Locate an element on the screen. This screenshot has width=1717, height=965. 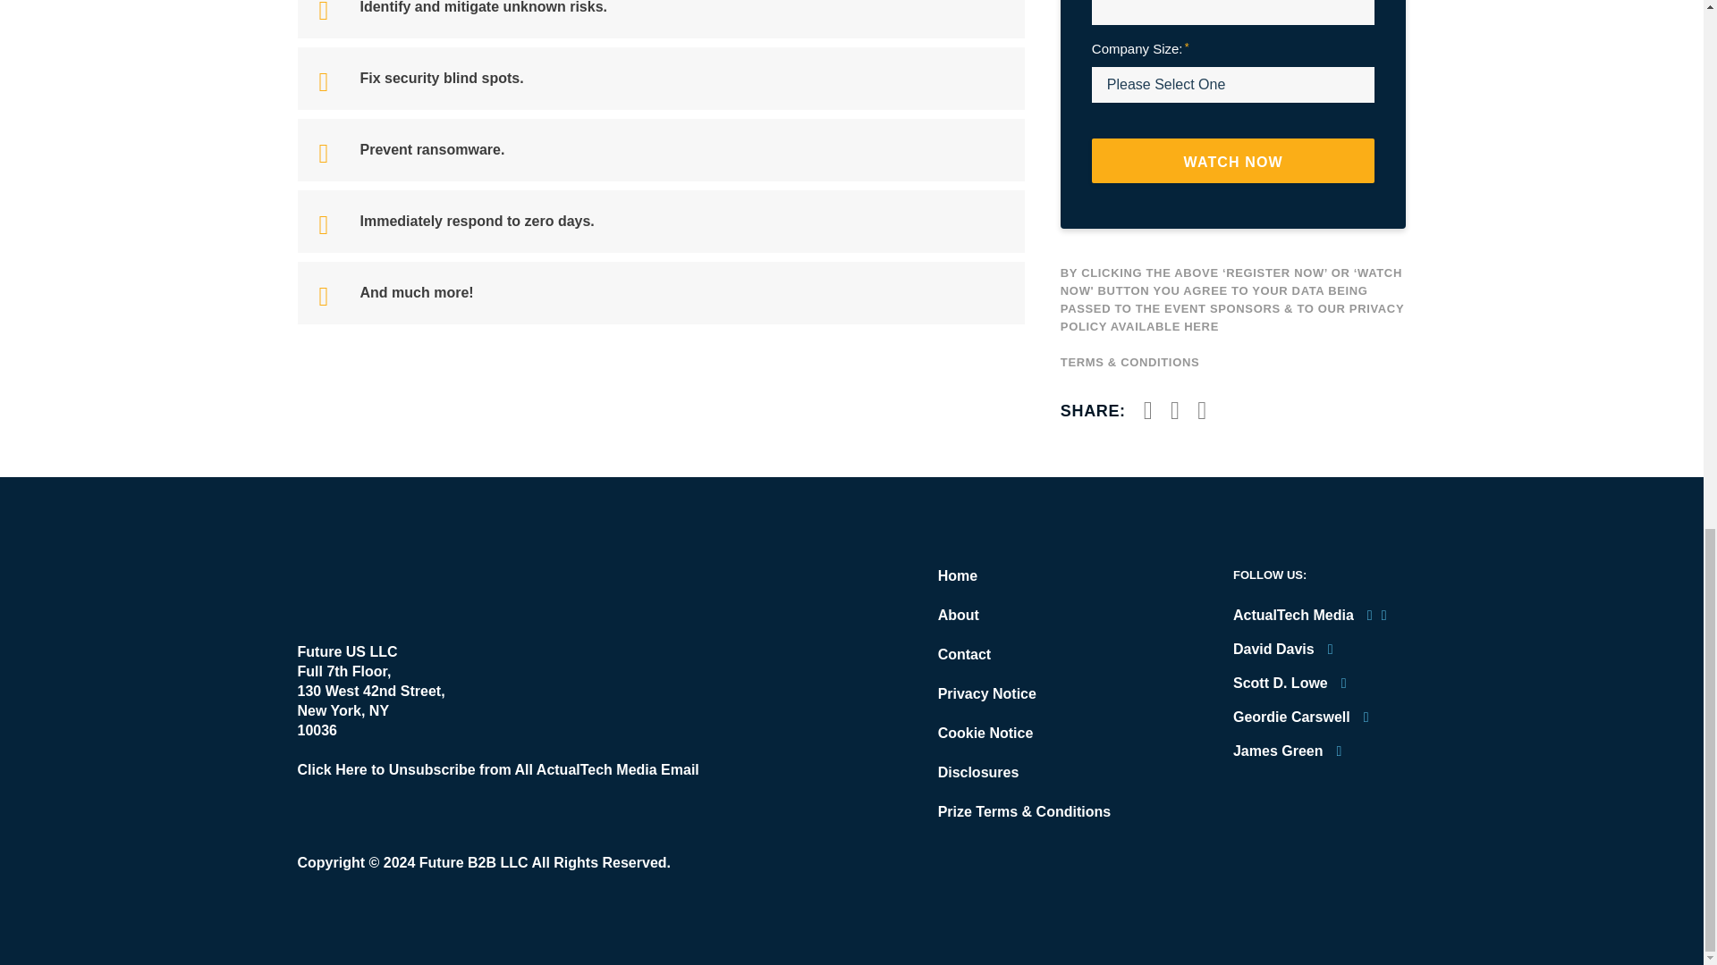
Cookie Notice is located at coordinates (985, 733).